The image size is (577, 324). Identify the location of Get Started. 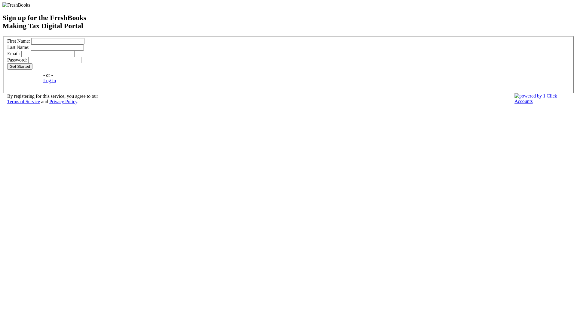
(20, 67).